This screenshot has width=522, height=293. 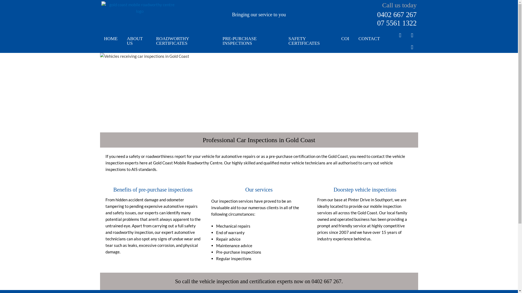 What do you see at coordinates (310, 41) in the screenshot?
I see `SAFETY CERTIFICATES` at bounding box center [310, 41].